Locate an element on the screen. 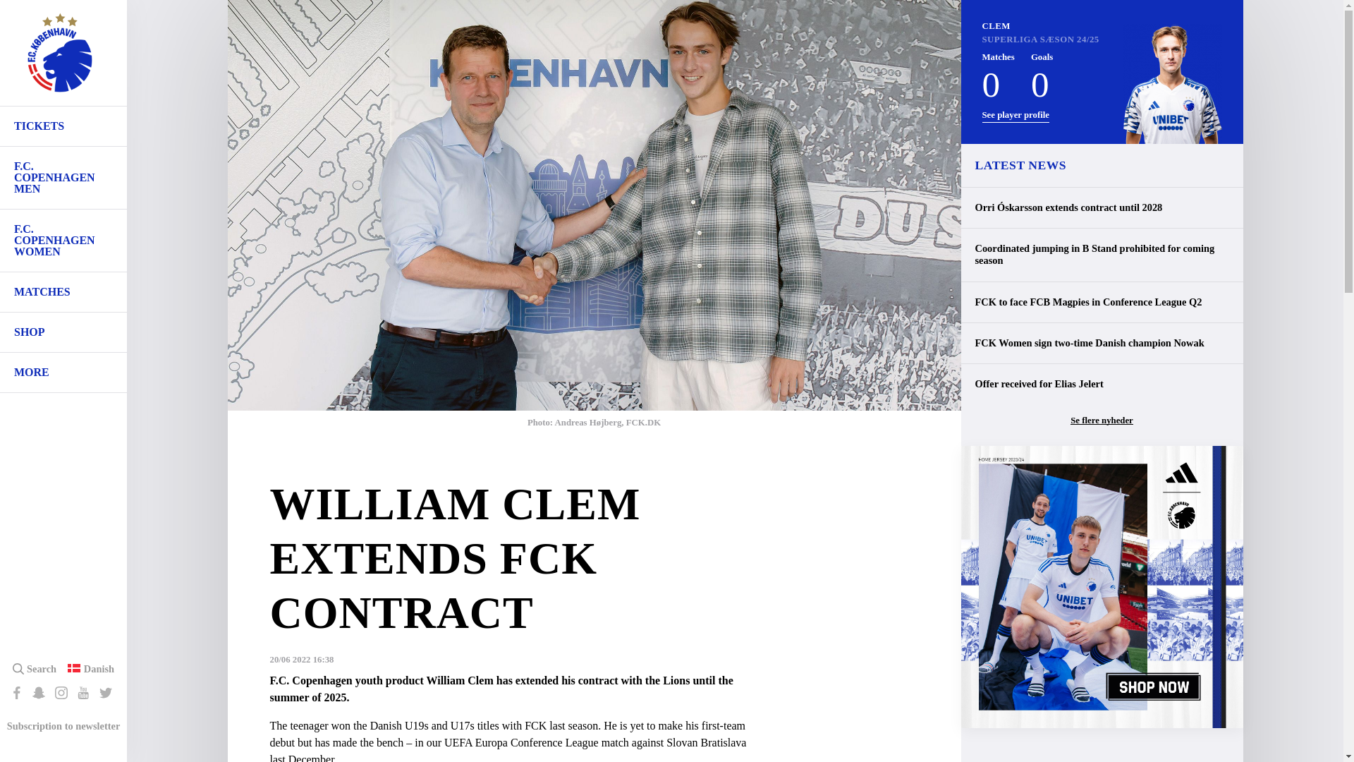 The width and height of the screenshot is (1354, 762). MORE is located at coordinates (63, 373).